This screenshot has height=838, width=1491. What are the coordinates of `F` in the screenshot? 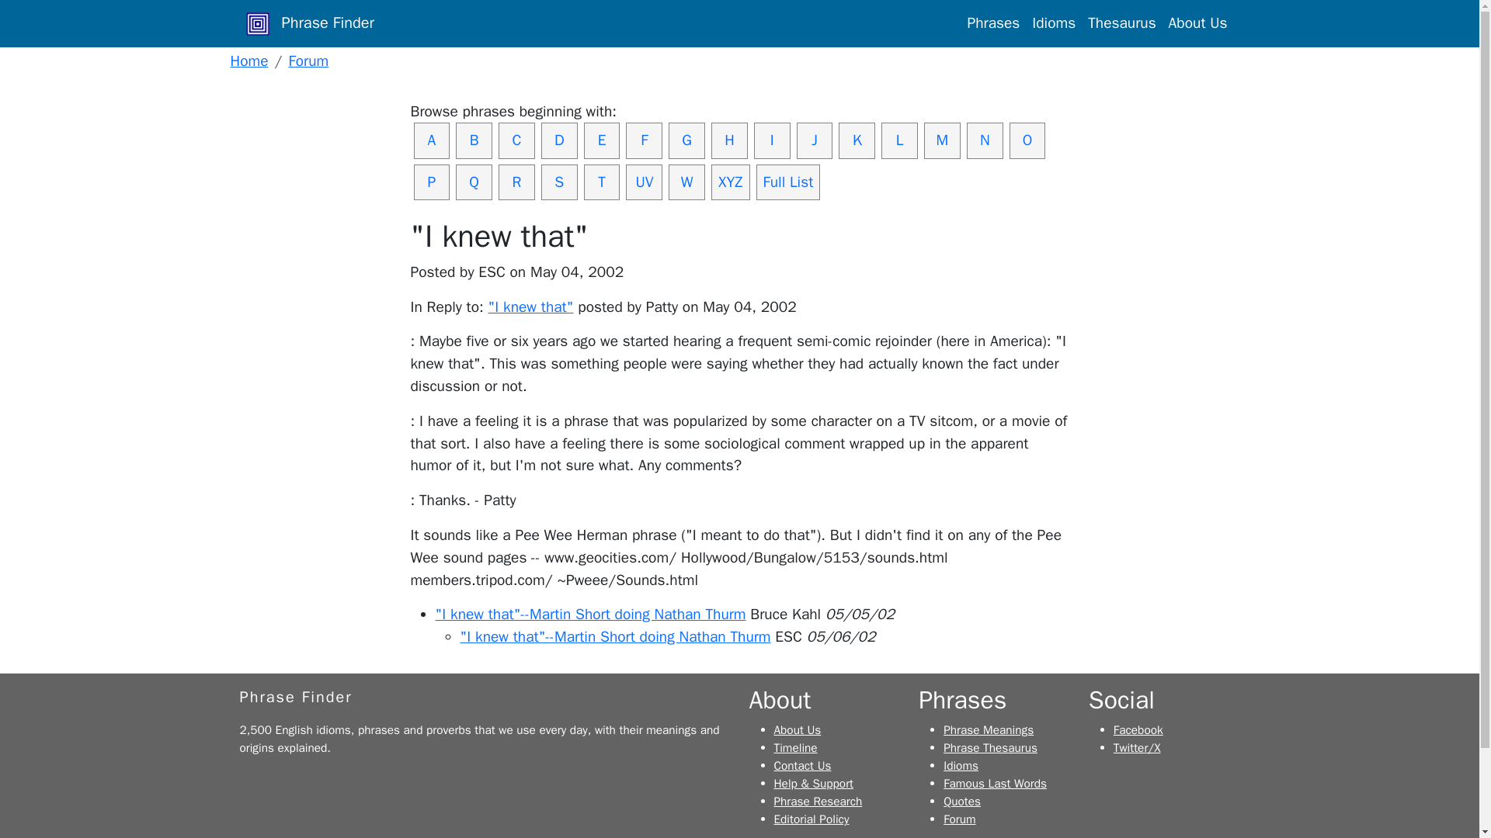 It's located at (644, 140).